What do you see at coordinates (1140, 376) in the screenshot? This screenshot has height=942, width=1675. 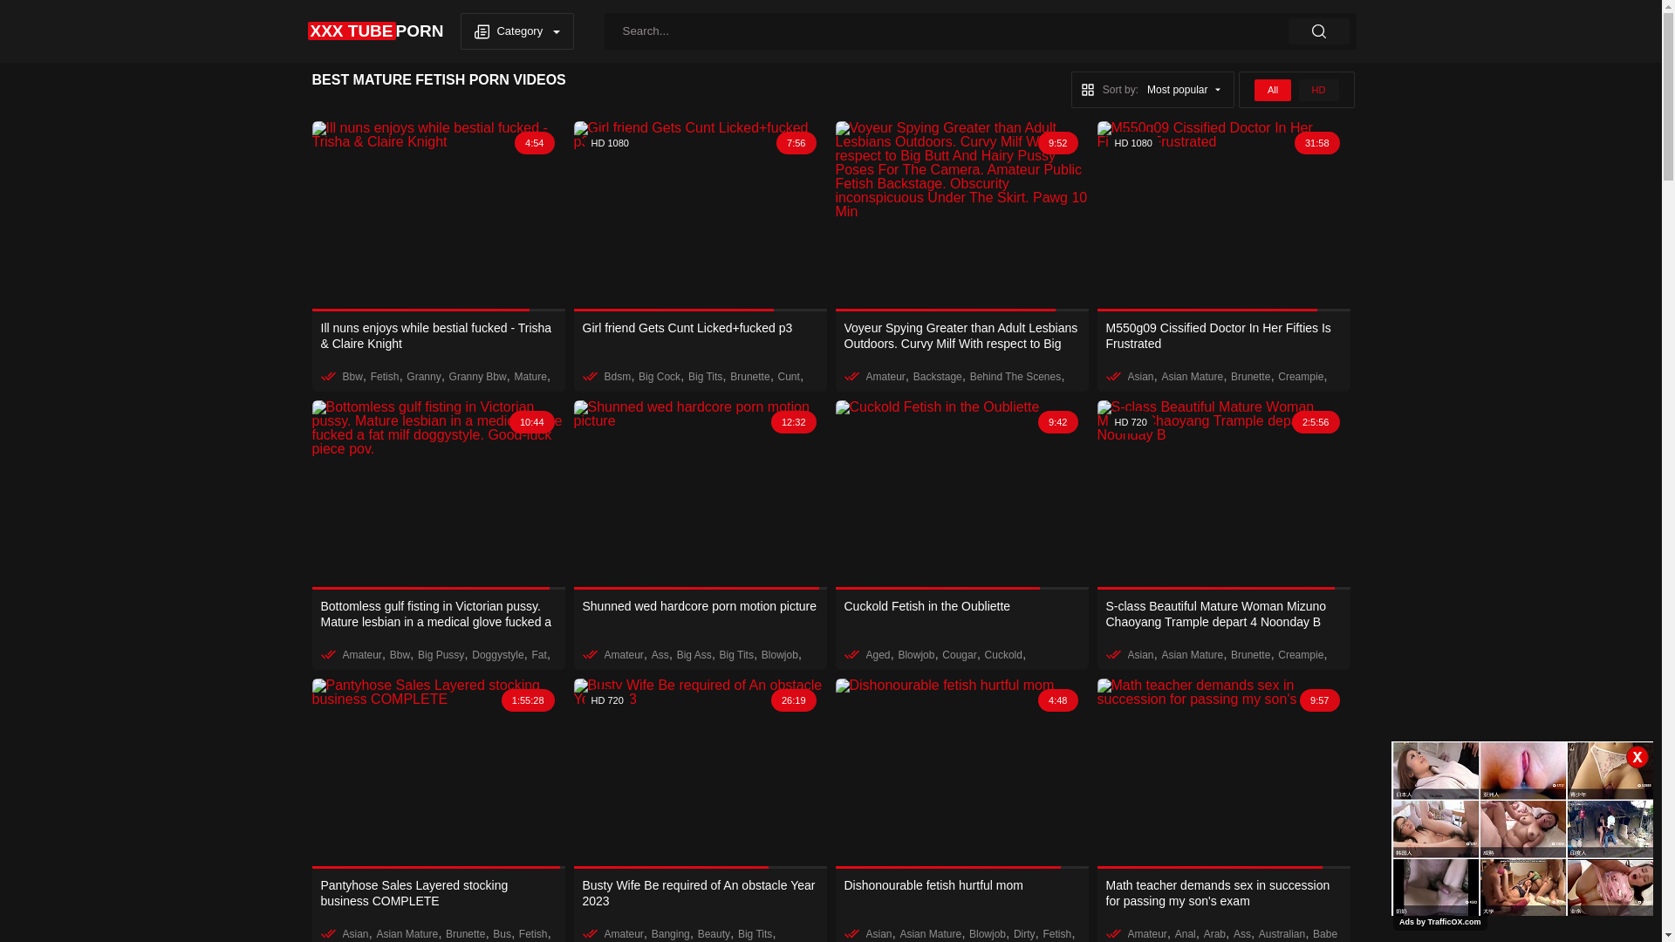 I see `Asian` at bounding box center [1140, 376].